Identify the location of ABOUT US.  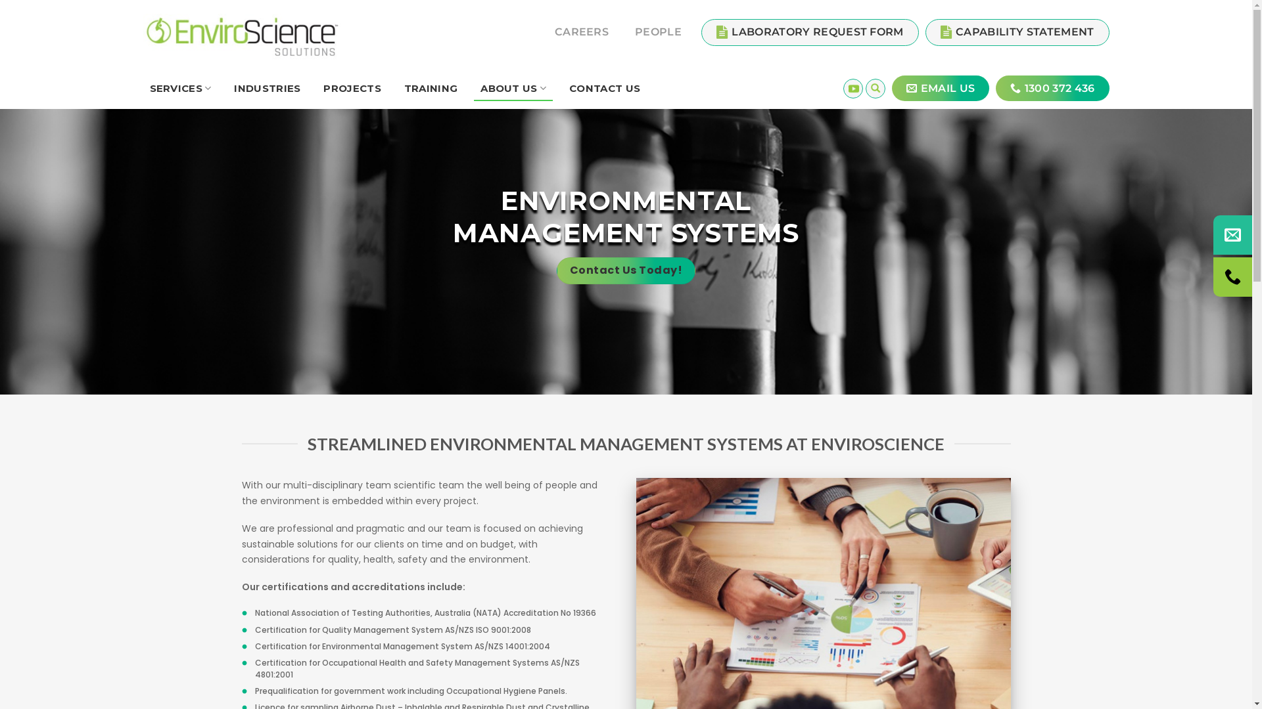
(513, 88).